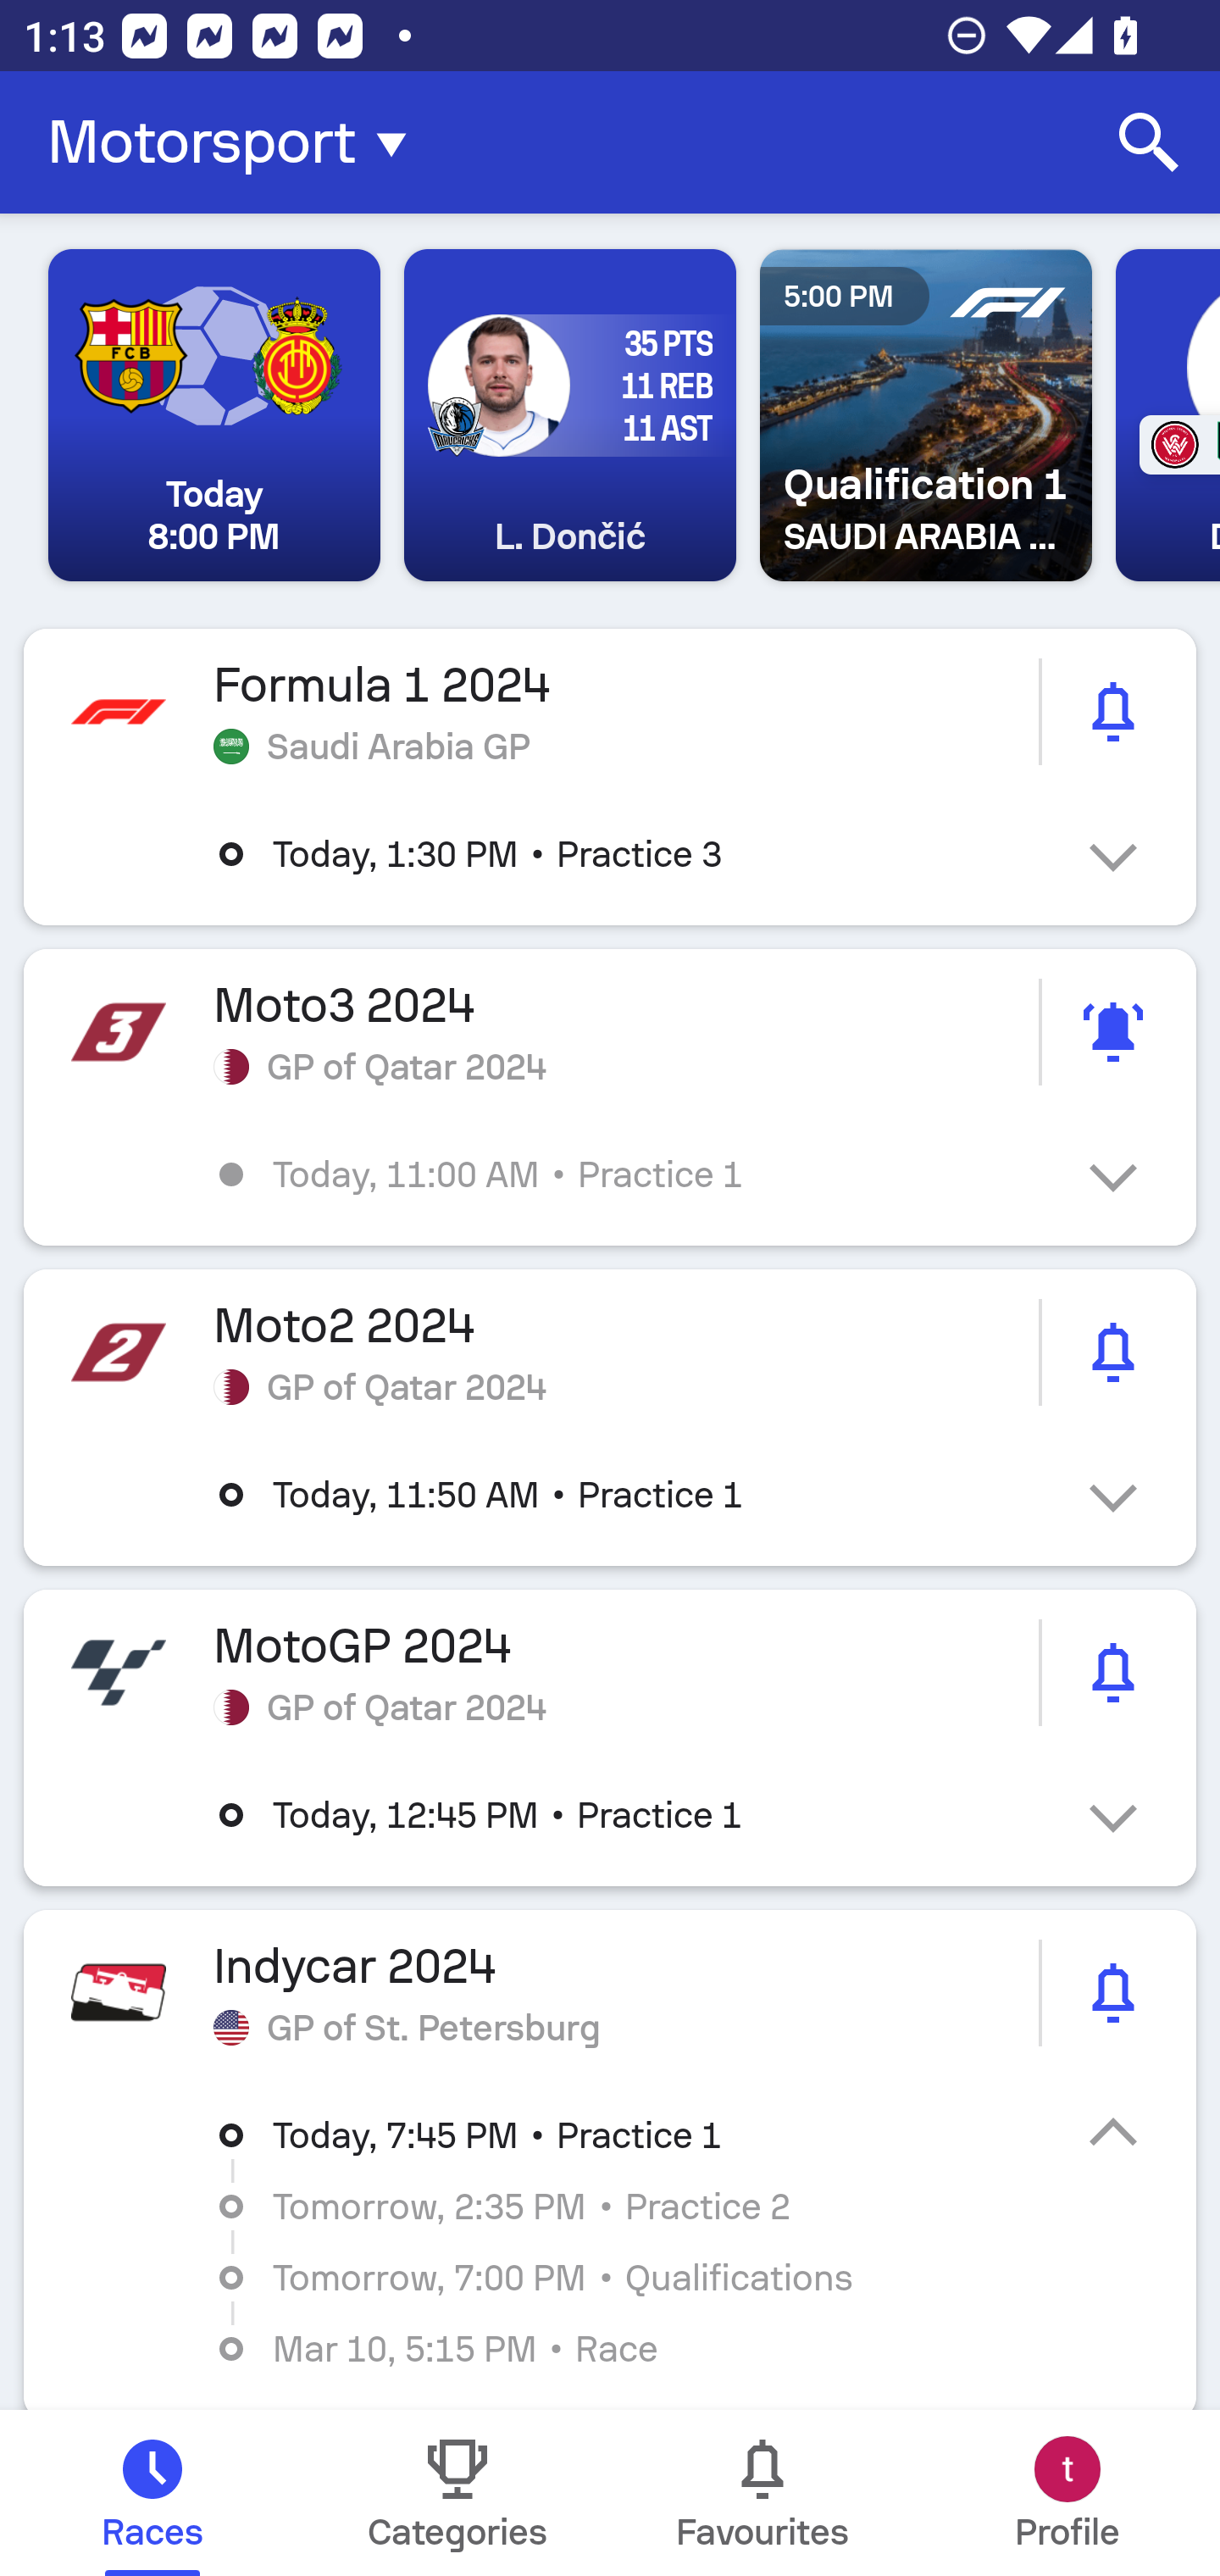  I want to click on Categories, so click(457, 2493).